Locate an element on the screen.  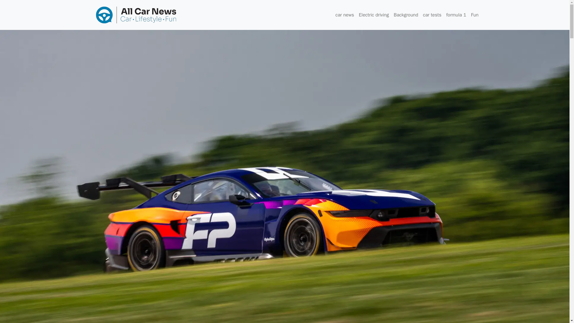
formula 1 is located at coordinates (456, 15).